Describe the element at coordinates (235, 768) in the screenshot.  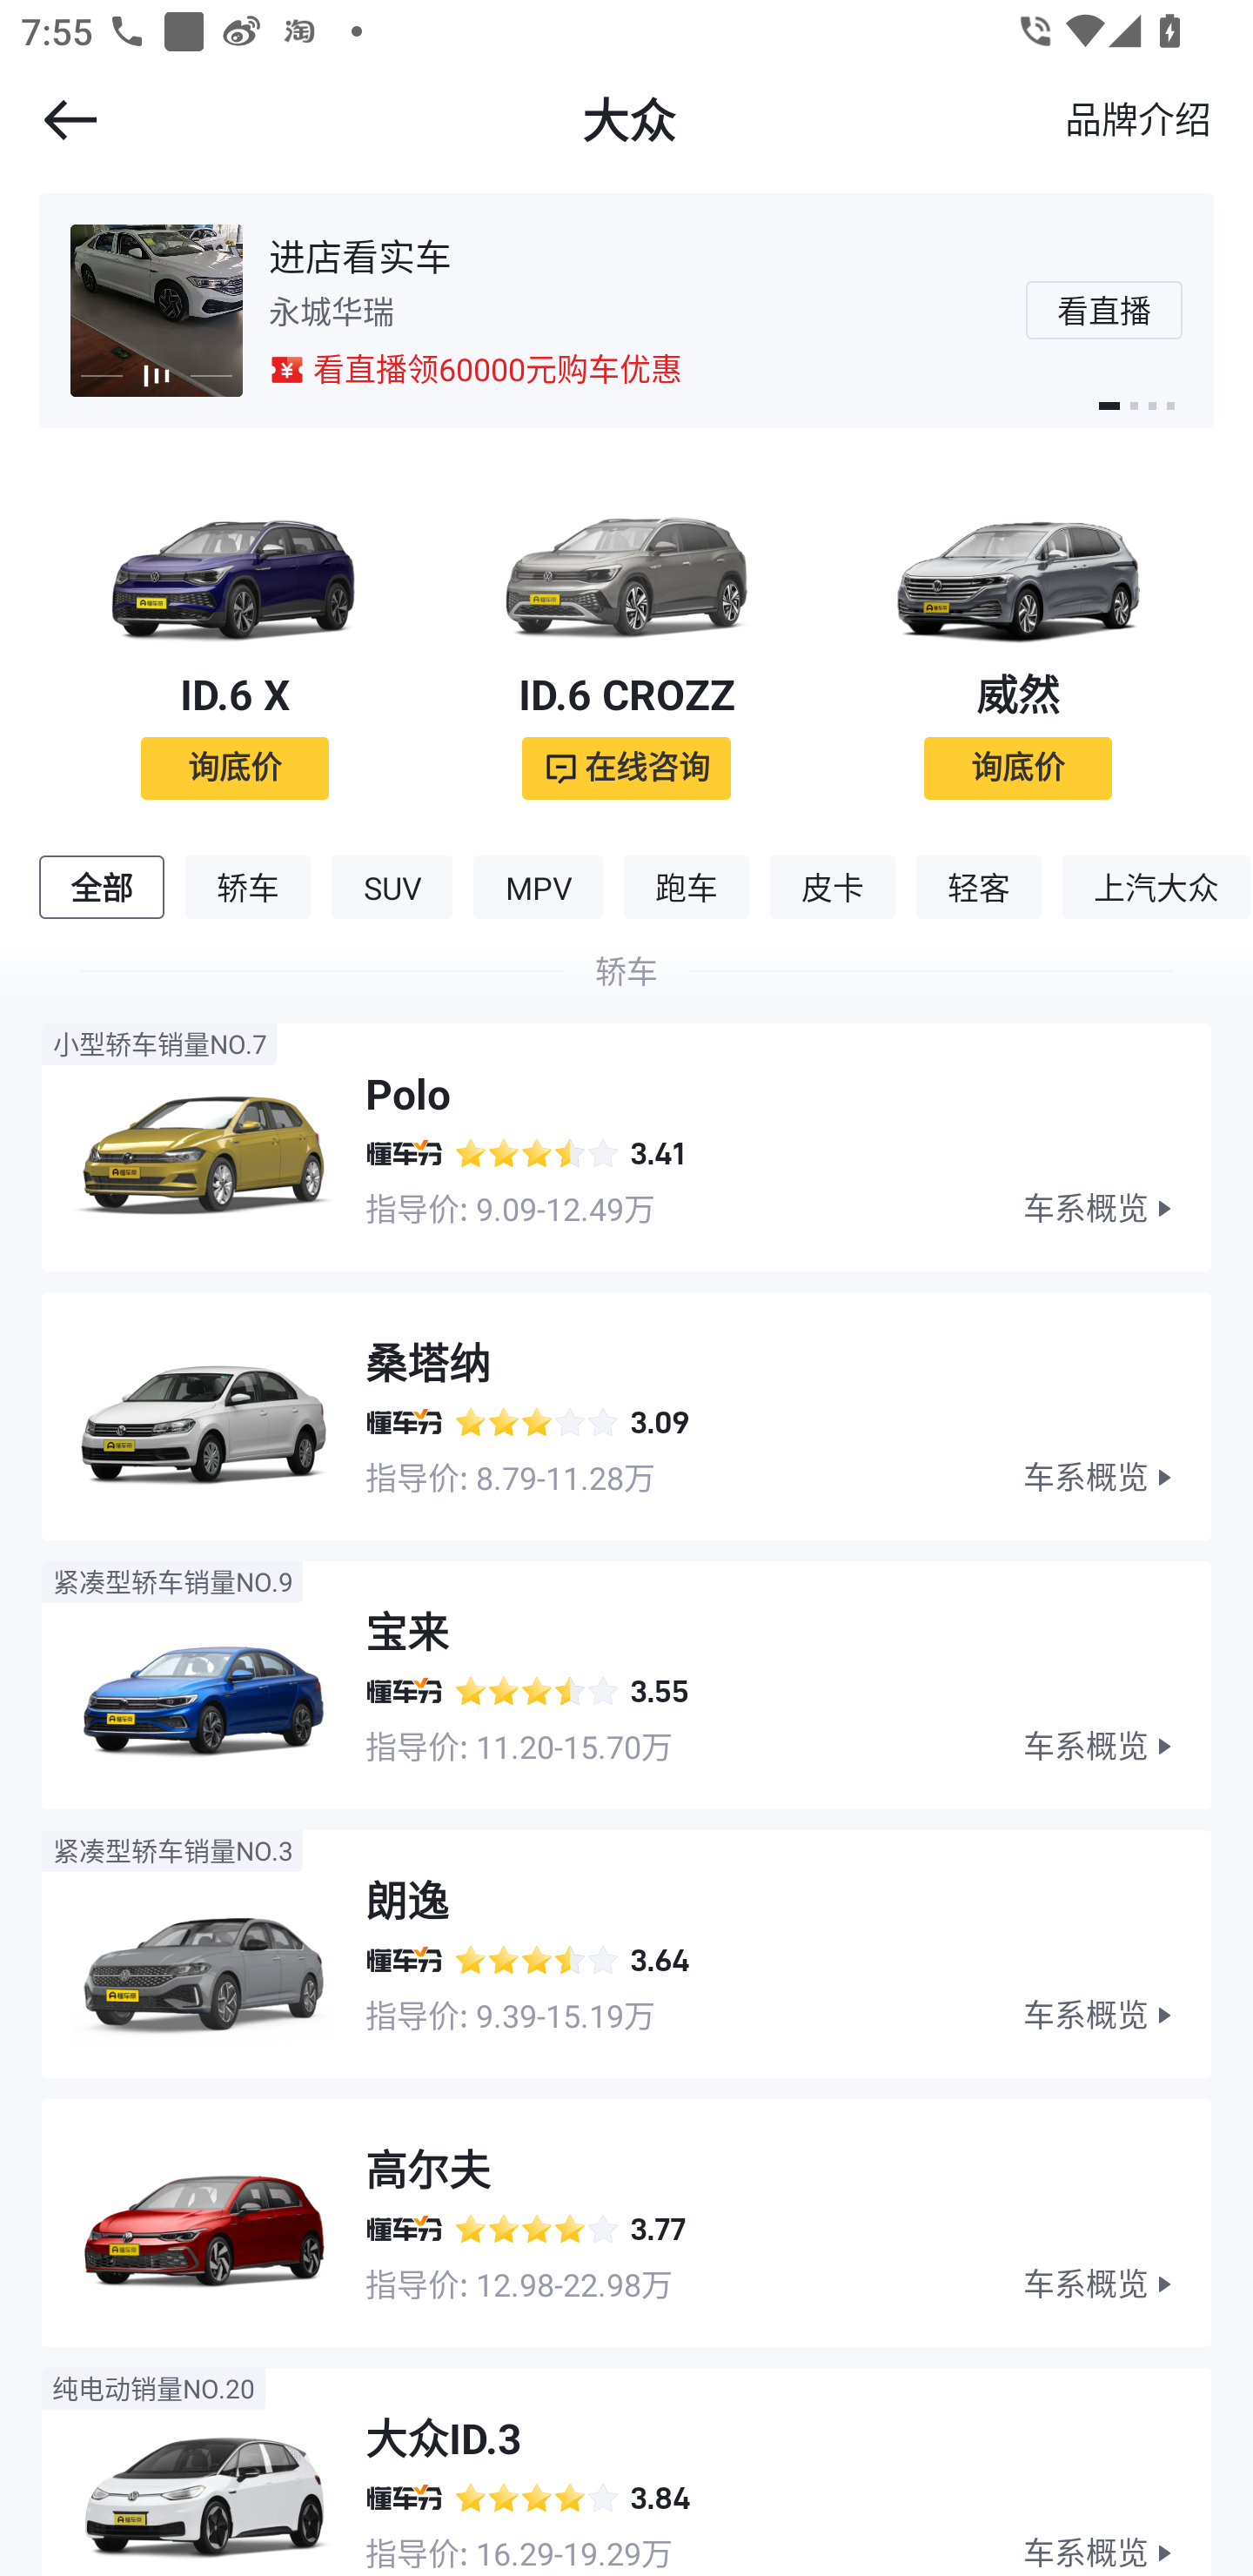
I see `询底价` at that location.